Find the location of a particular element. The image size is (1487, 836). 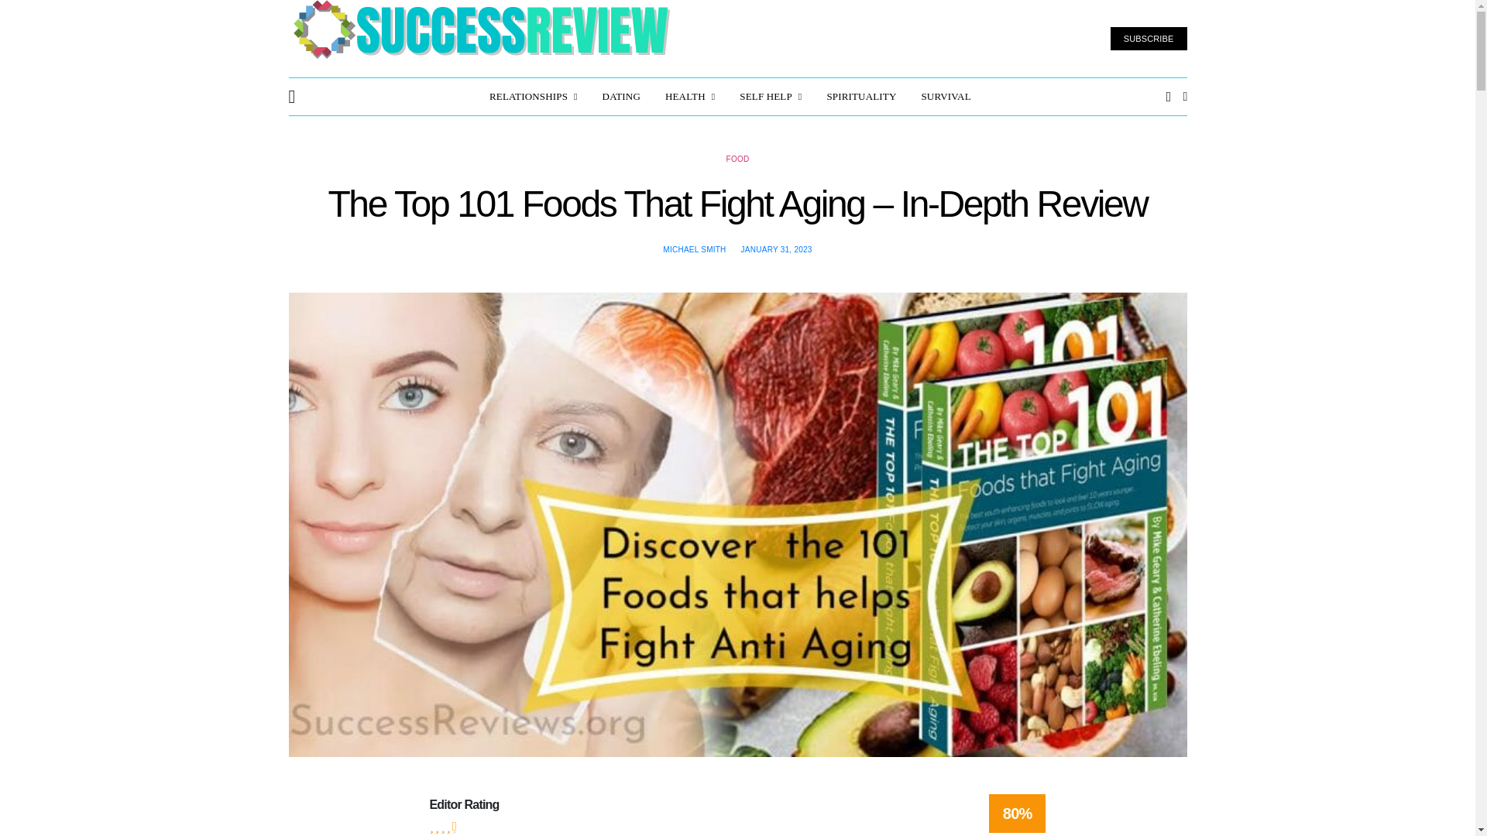

SPIRITUALITY is located at coordinates (861, 97).